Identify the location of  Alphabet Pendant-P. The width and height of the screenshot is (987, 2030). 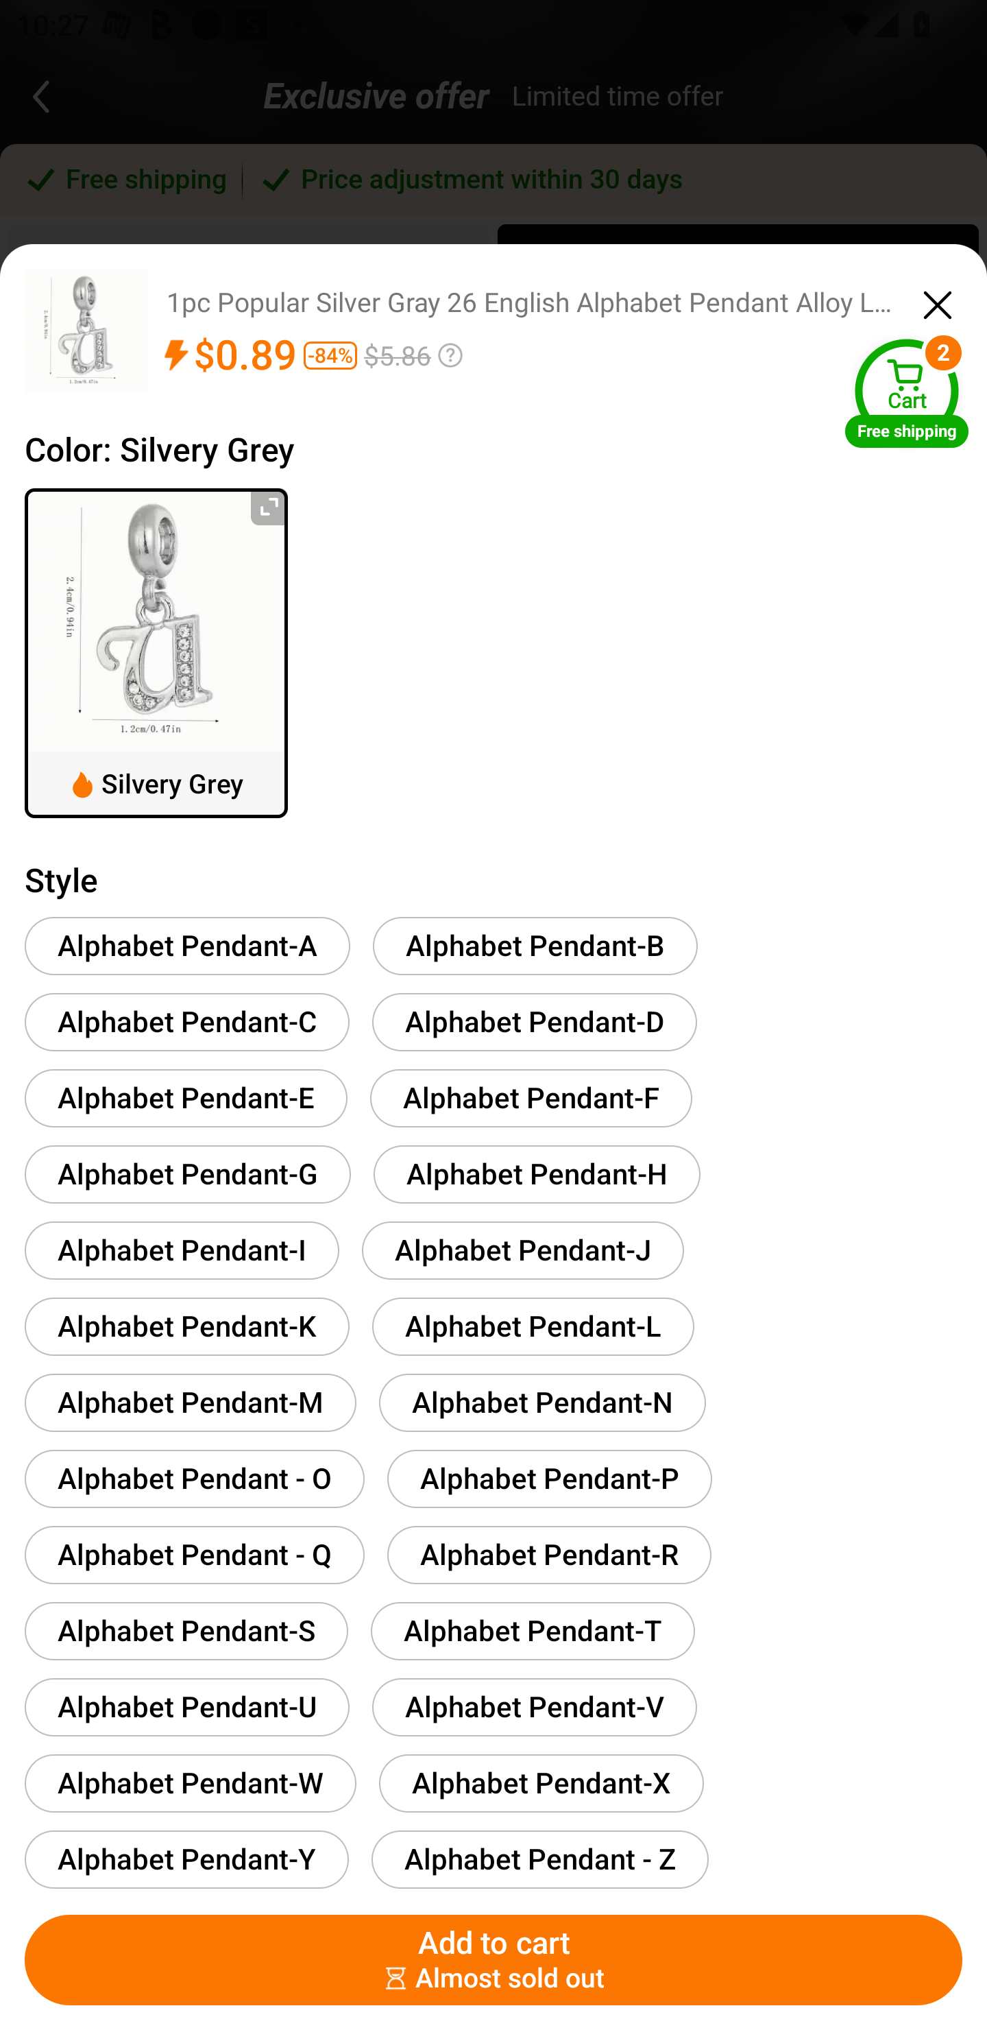
(550, 1479).